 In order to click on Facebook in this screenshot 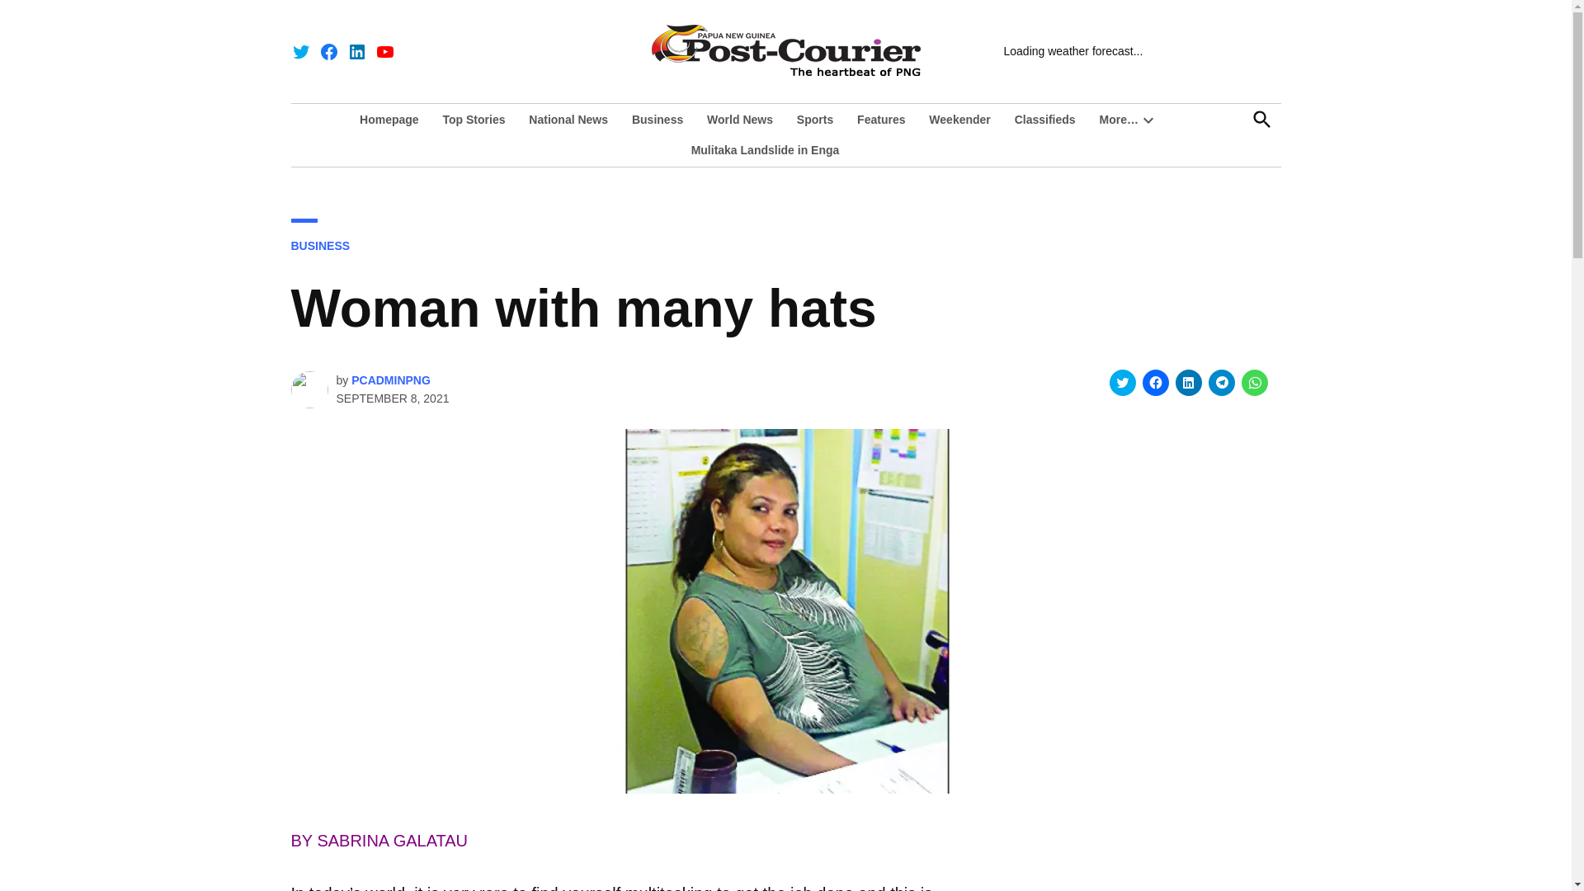, I will do `click(328, 51)`.